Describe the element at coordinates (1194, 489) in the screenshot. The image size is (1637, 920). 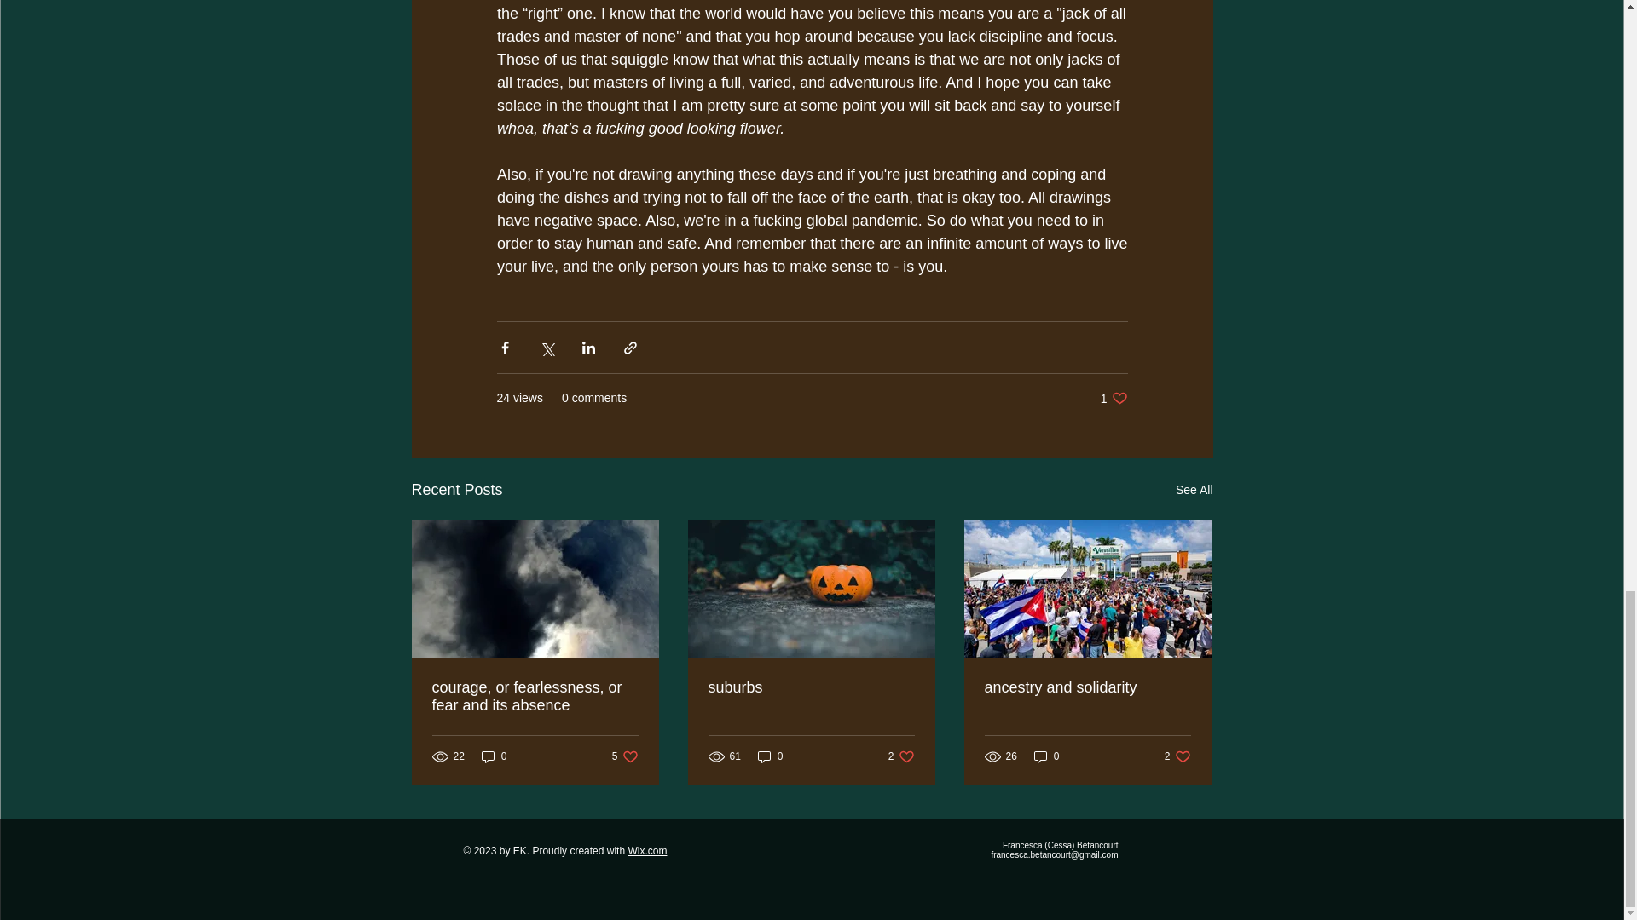
I see `See All` at that location.